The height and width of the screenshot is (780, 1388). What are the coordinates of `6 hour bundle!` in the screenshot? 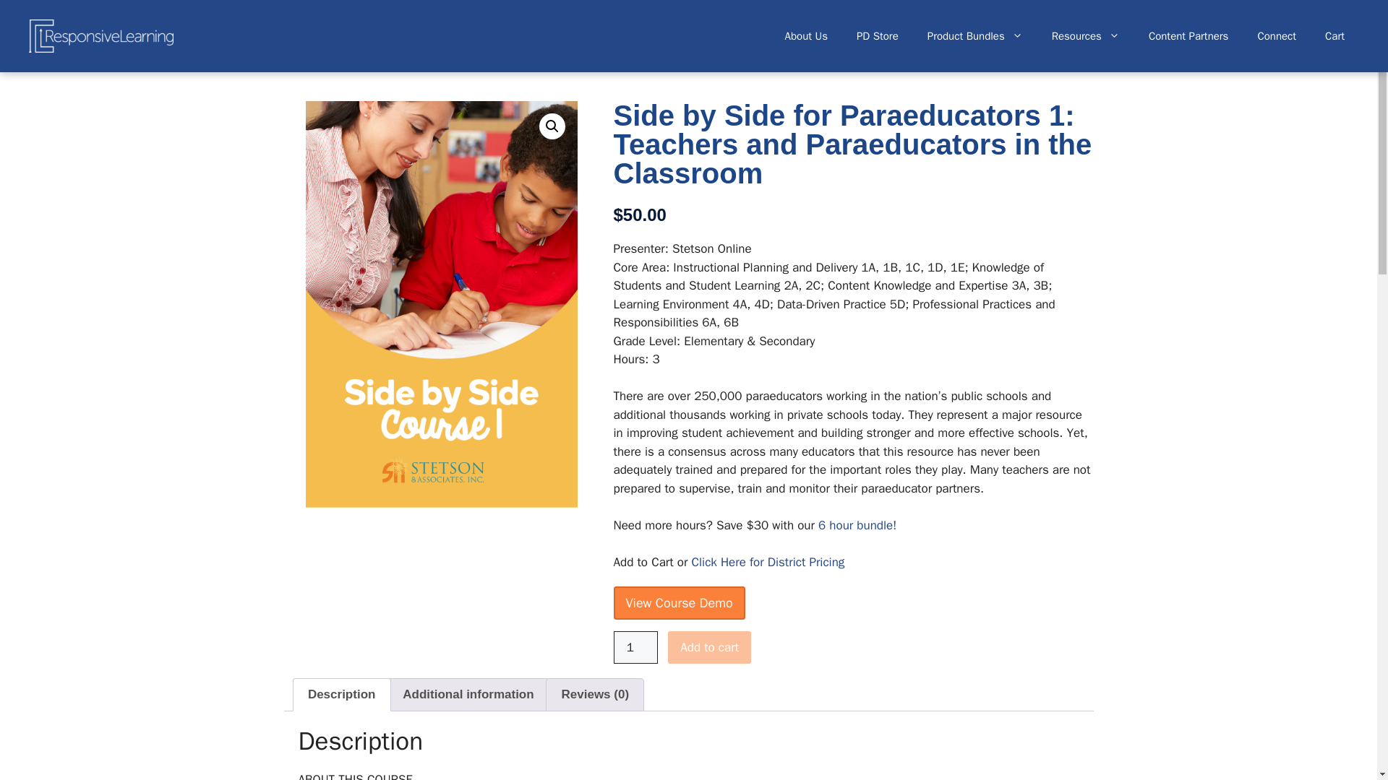 It's located at (857, 524).